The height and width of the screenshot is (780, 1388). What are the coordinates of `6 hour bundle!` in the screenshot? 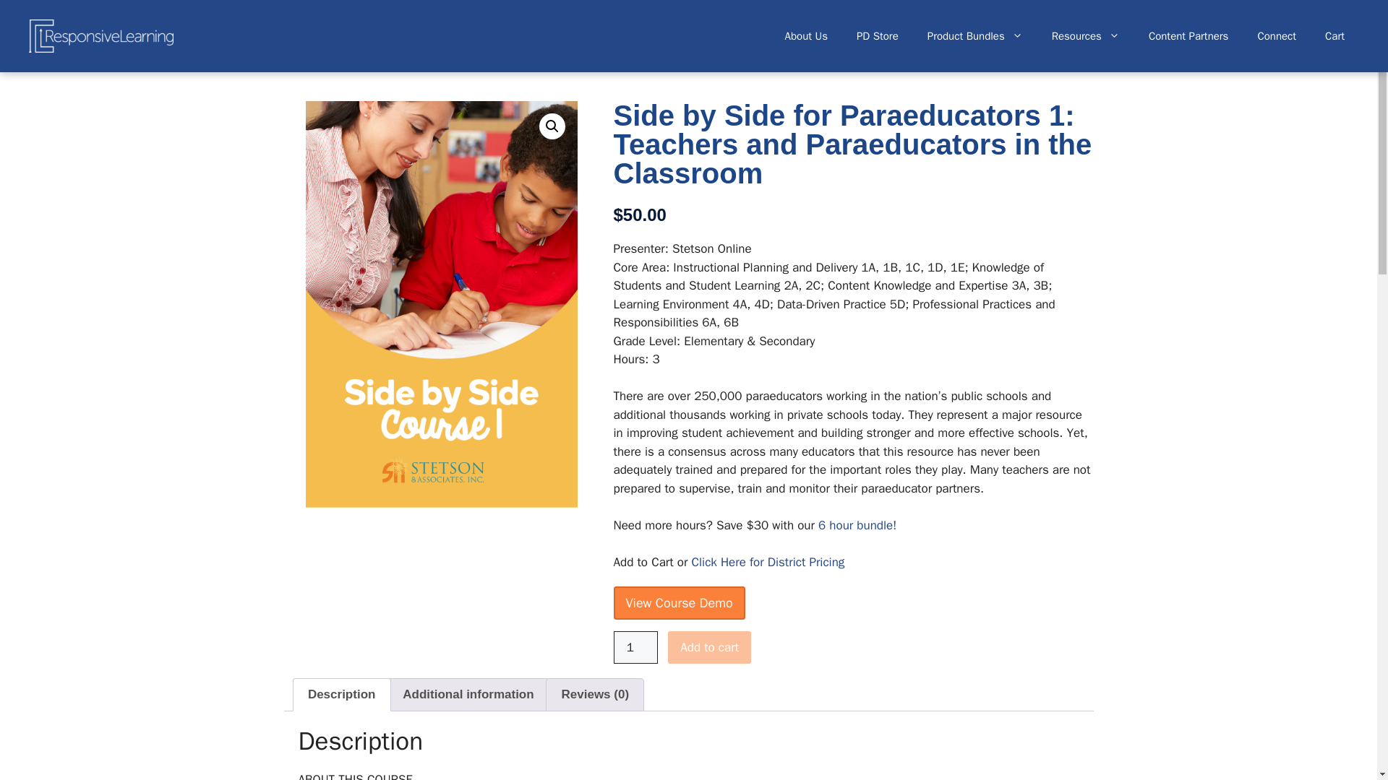 It's located at (857, 524).